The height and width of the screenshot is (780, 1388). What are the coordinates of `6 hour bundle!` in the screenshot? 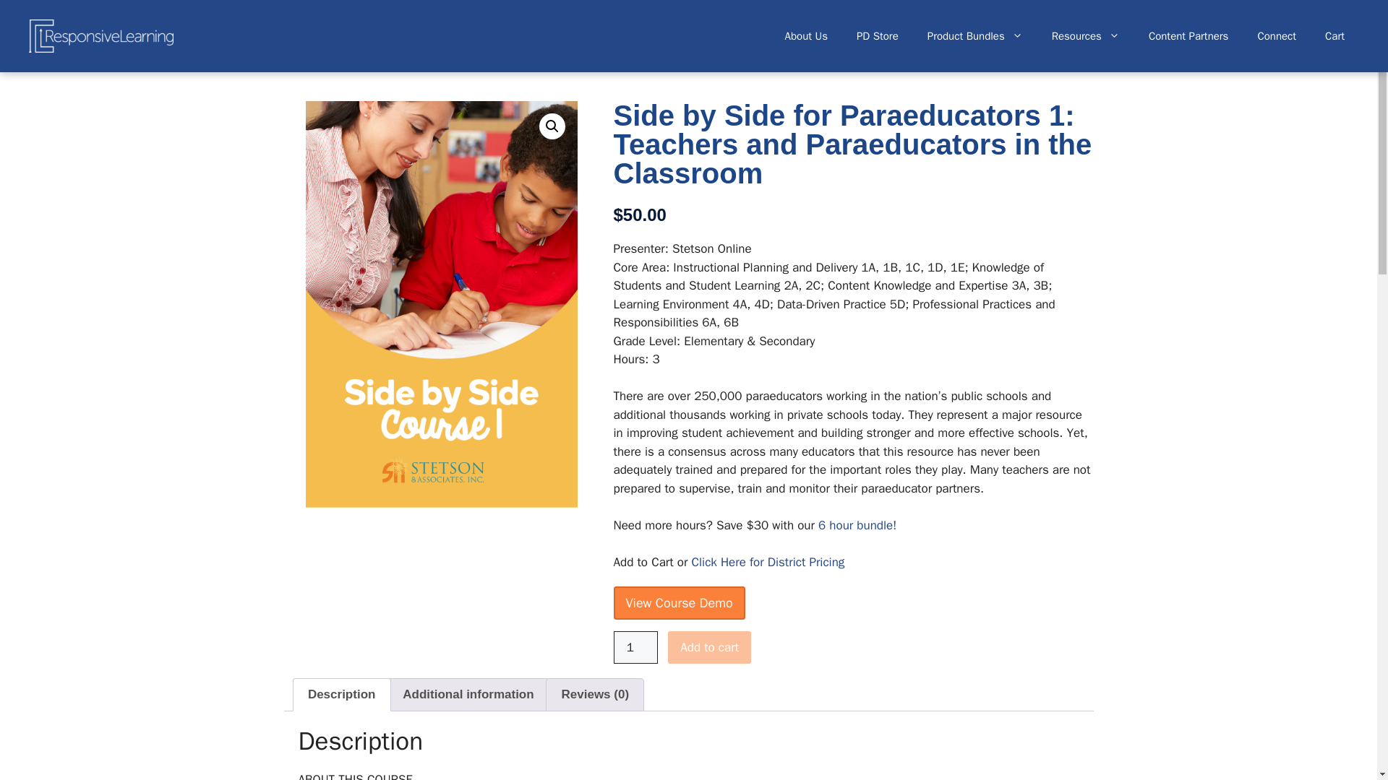 It's located at (857, 524).